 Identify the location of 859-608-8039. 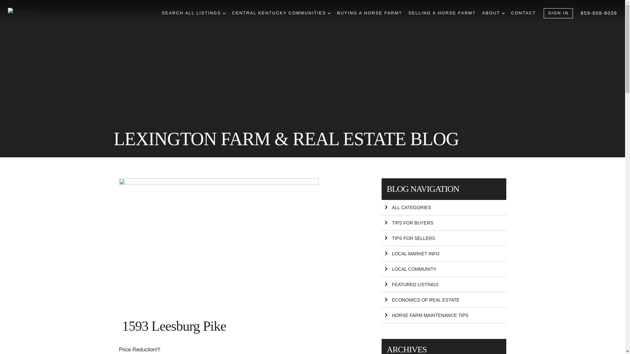
(599, 13).